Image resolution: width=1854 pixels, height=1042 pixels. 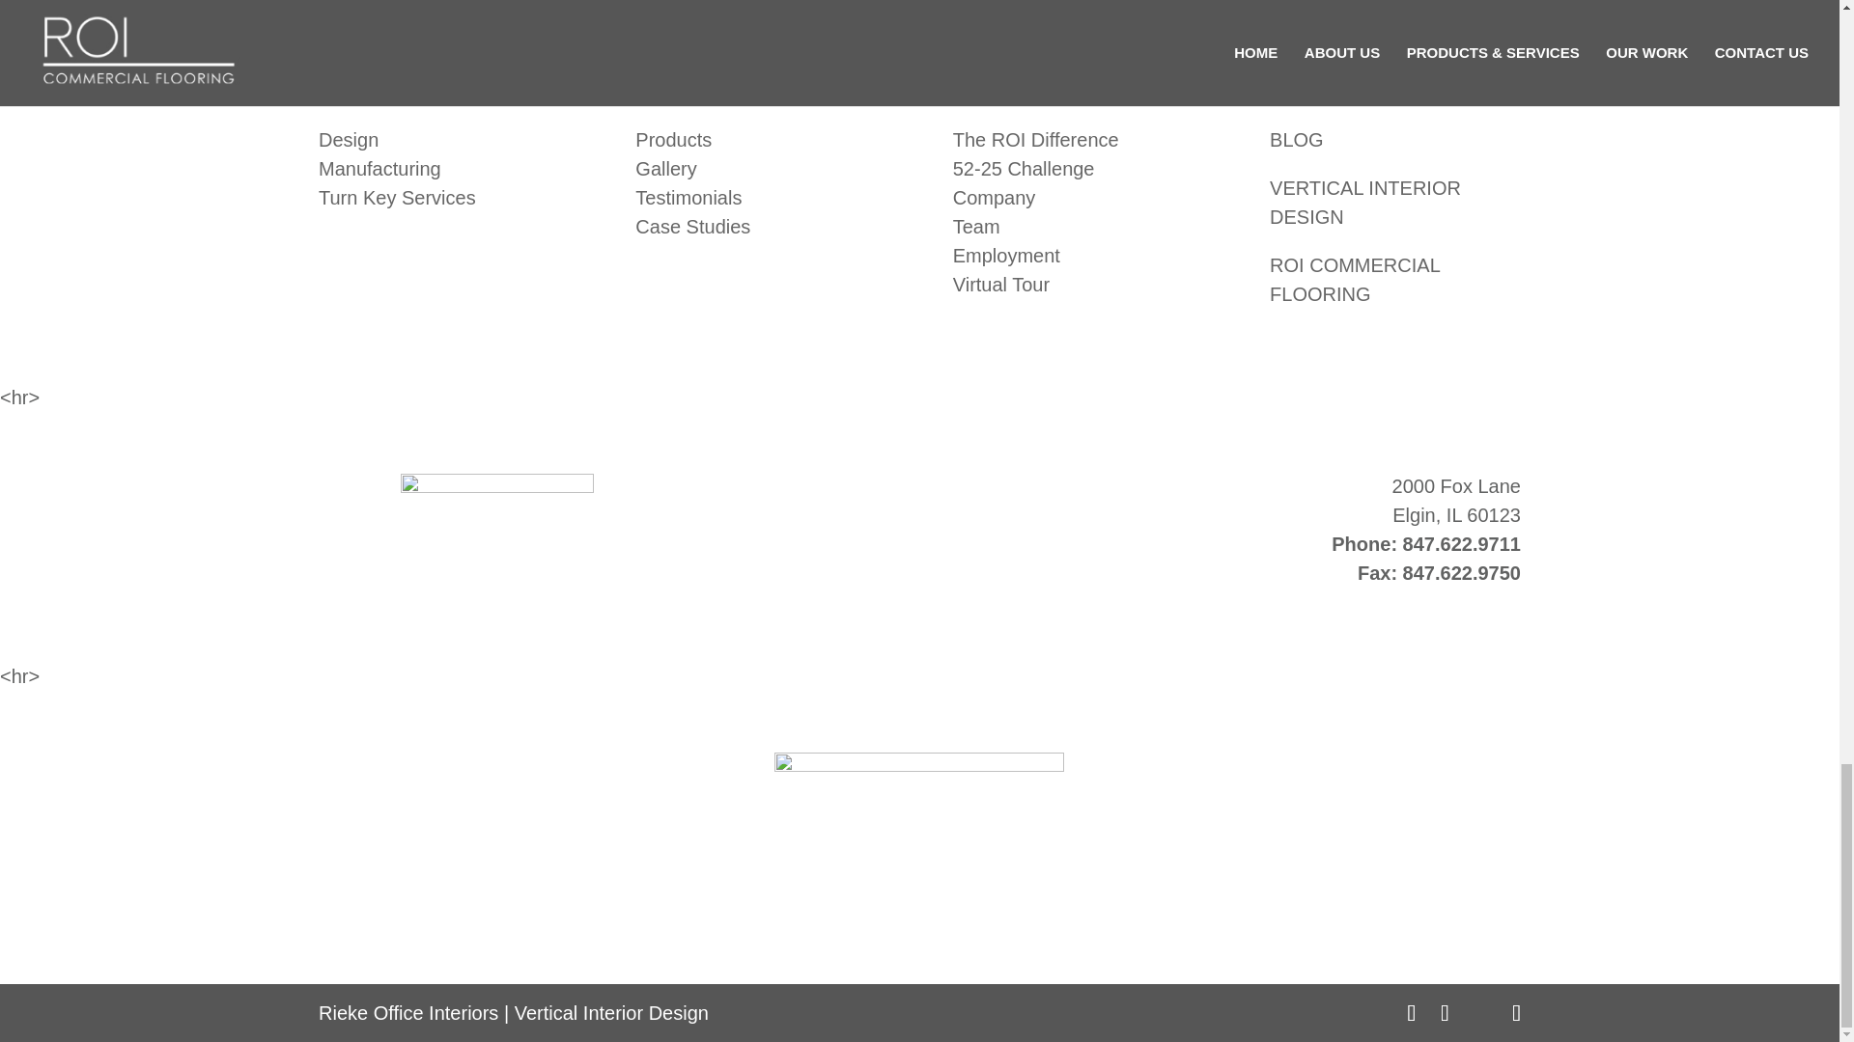 I want to click on Turn Key Services, so click(x=398, y=198).